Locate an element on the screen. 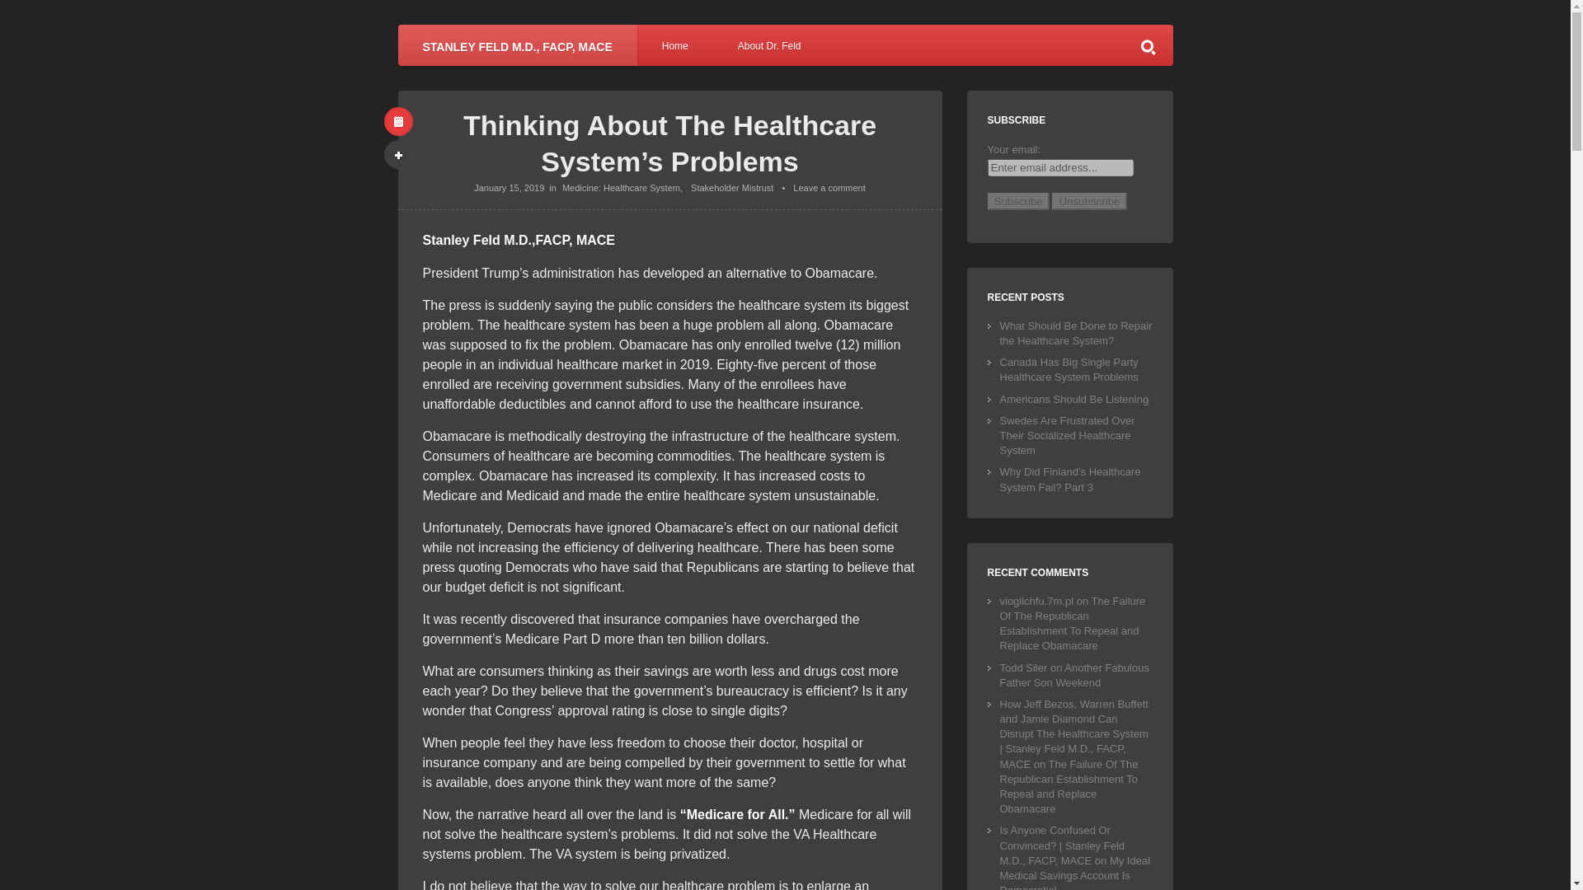 The height and width of the screenshot is (890, 1583). STANLEY FELD M.D., FACP, MACE is located at coordinates (516, 44).